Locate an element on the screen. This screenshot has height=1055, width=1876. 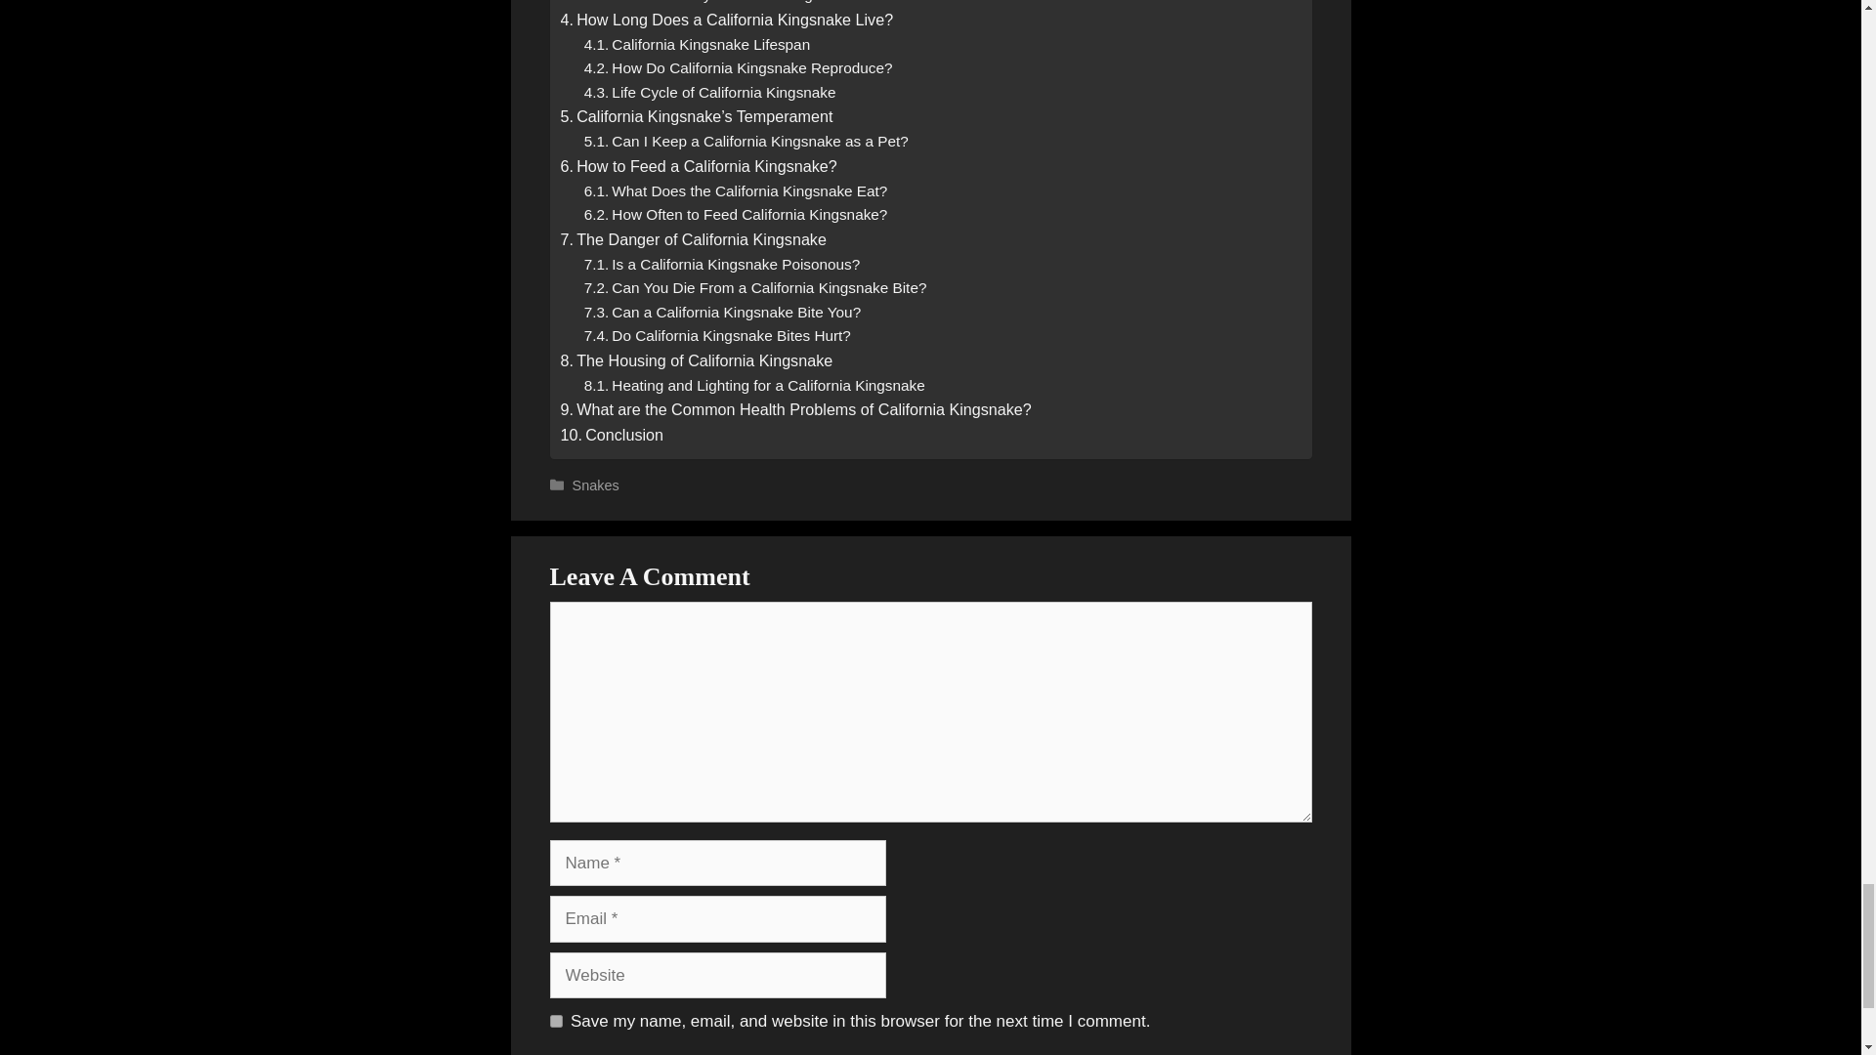
How Do California Kingsnake Reproduce? is located at coordinates (738, 68).